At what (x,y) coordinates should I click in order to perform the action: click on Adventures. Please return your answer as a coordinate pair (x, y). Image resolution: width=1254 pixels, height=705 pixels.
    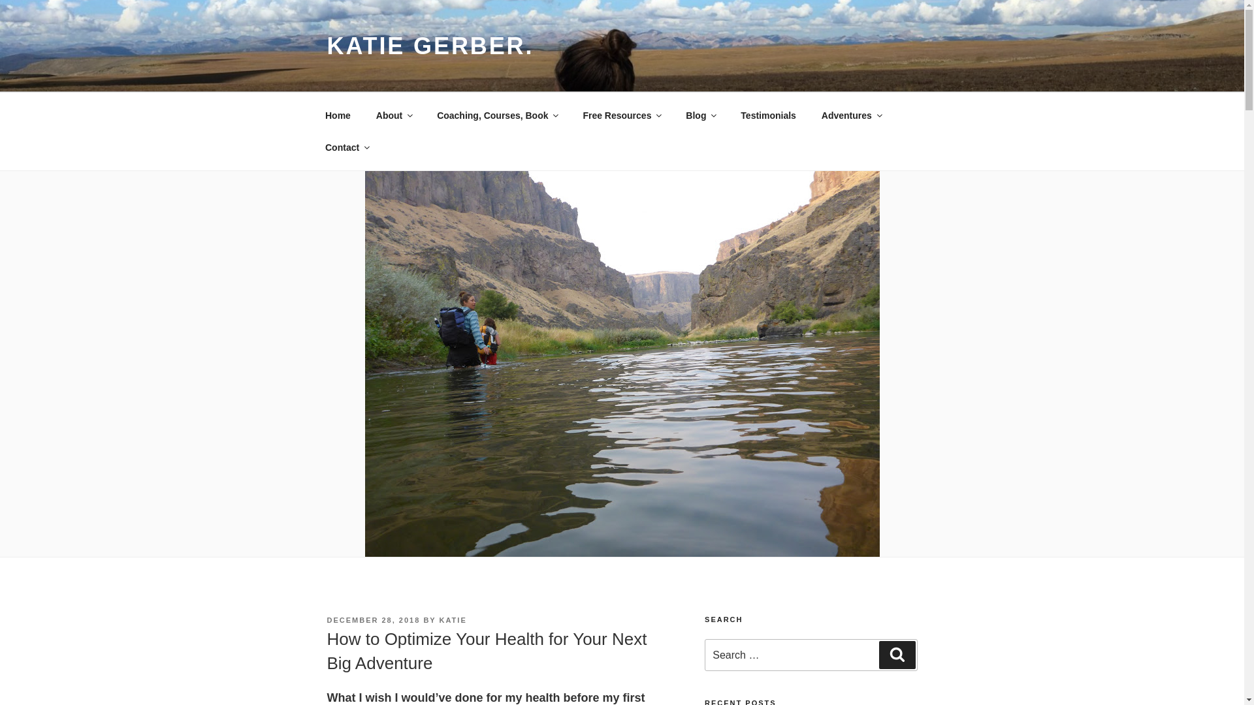
    Looking at the image, I should click on (850, 115).